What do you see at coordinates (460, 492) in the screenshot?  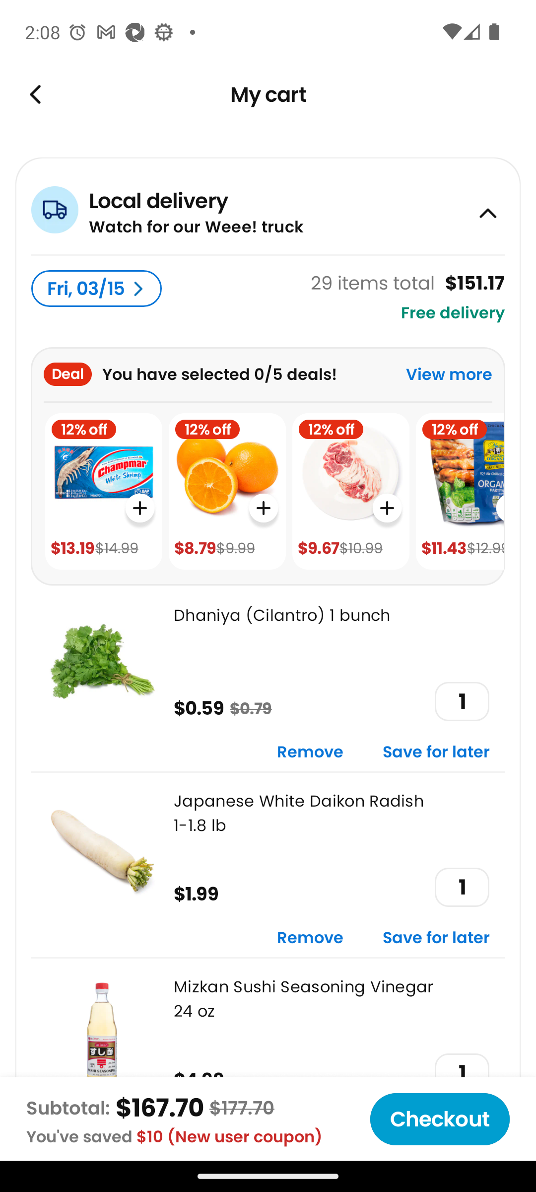 I see `12% off $11.43 $12.99` at bounding box center [460, 492].